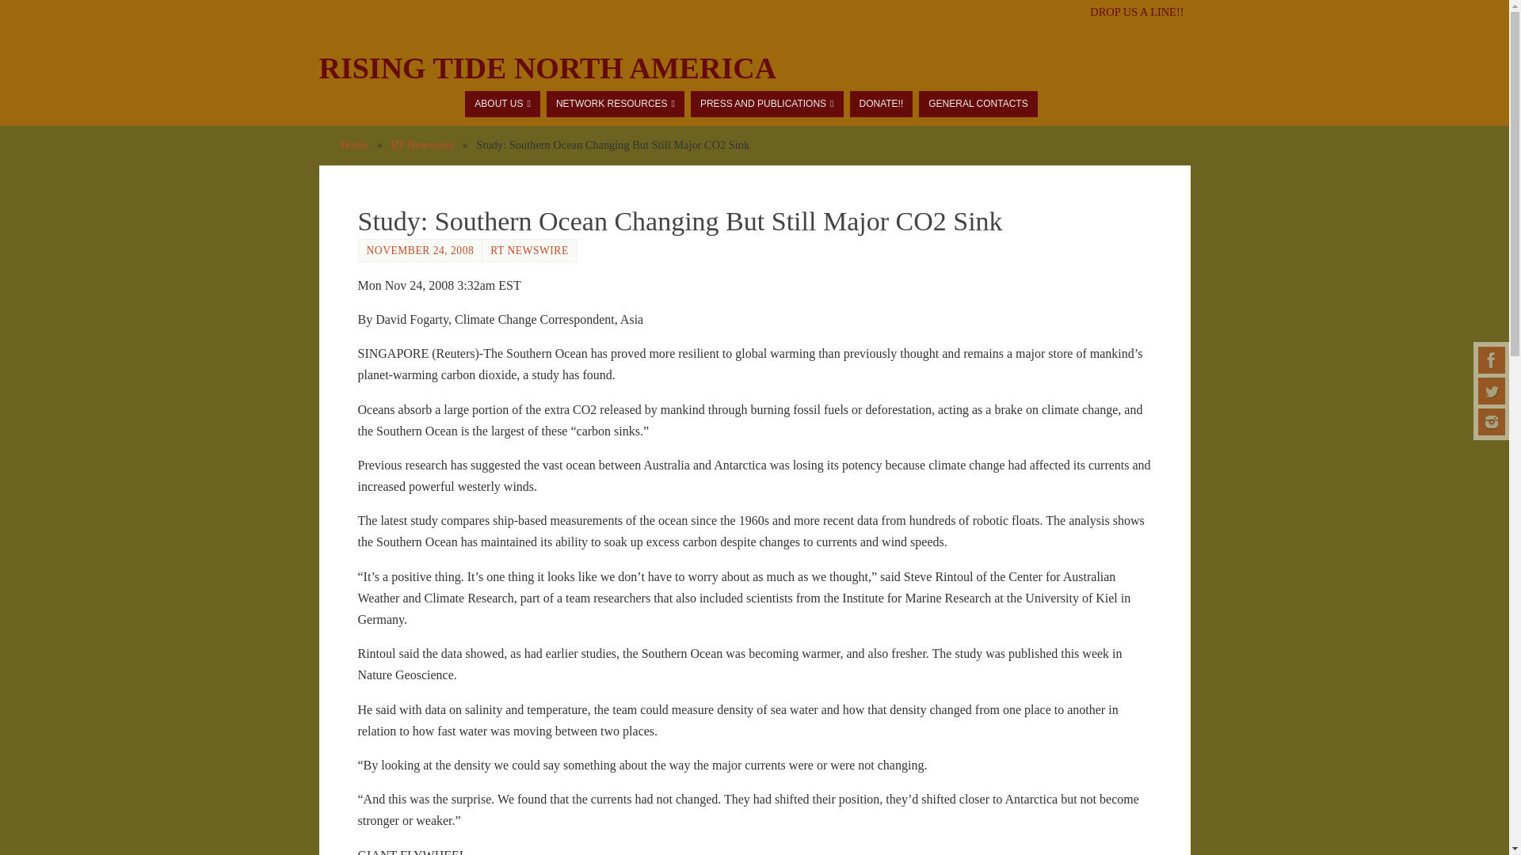  I want to click on Rising Tide North America, so click(547, 68).